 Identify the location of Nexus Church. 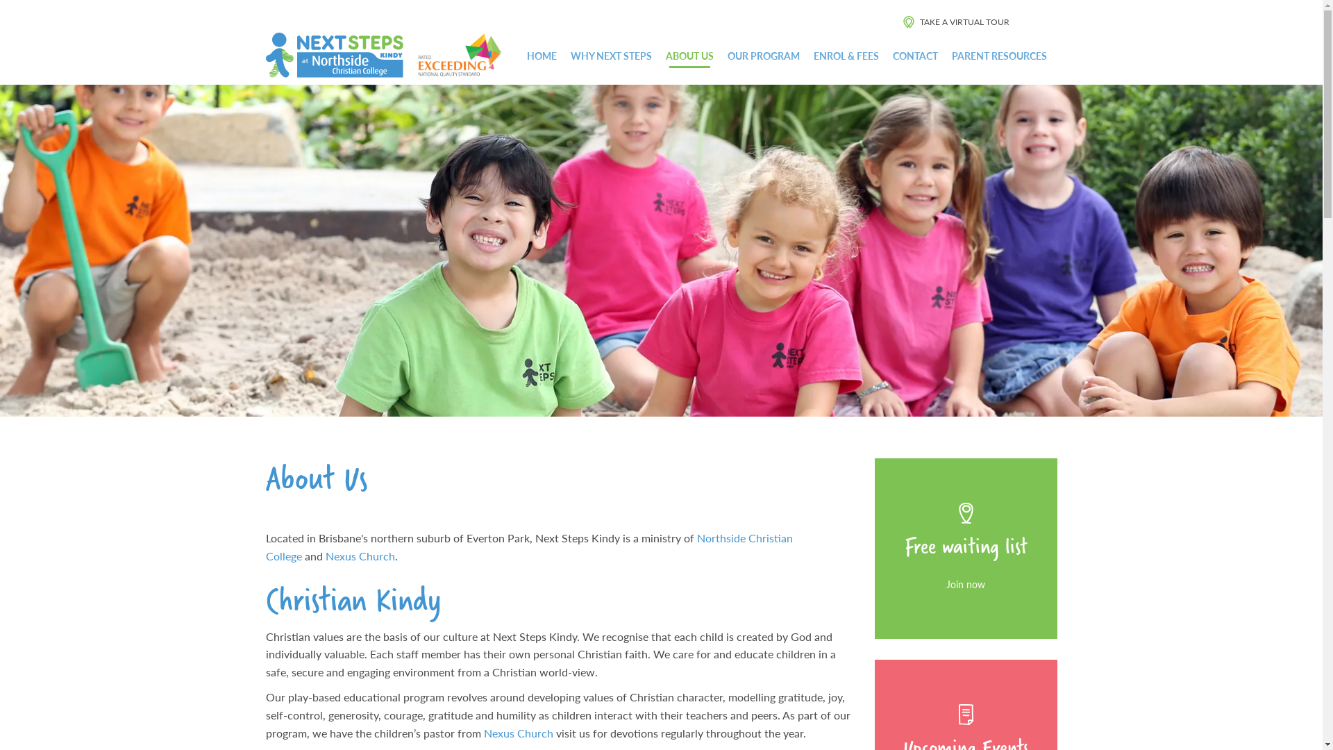
(360, 556).